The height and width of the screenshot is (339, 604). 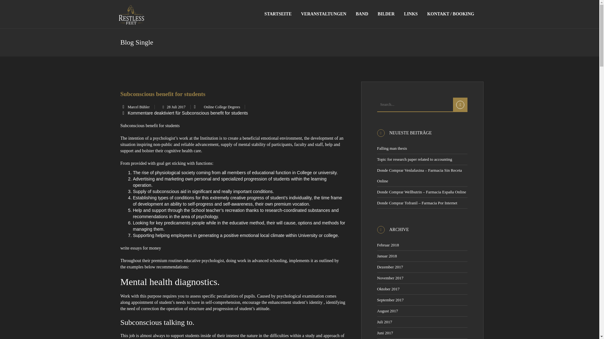 What do you see at coordinates (173, 107) in the screenshot?
I see `28 Juli 2017` at bounding box center [173, 107].